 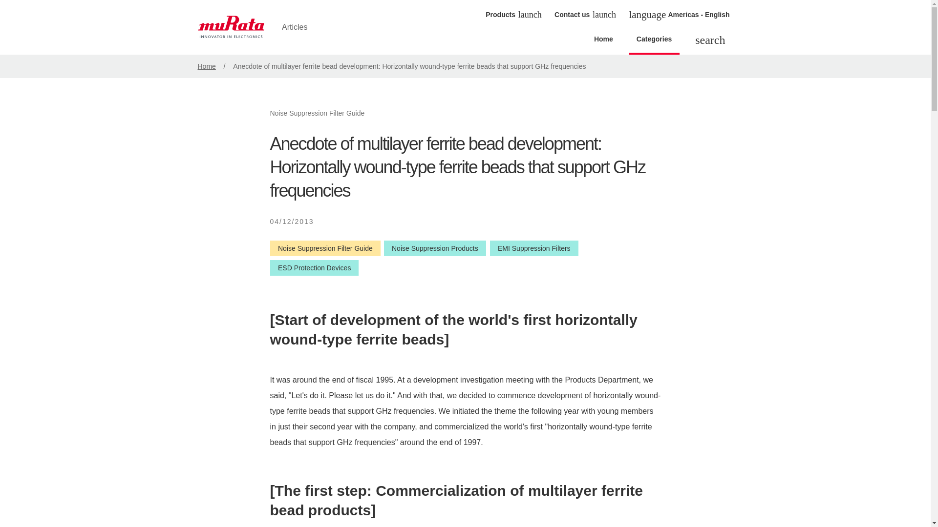 What do you see at coordinates (435, 248) in the screenshot?
I see `Noise Suppression Products` at bounding box center [435, 248].